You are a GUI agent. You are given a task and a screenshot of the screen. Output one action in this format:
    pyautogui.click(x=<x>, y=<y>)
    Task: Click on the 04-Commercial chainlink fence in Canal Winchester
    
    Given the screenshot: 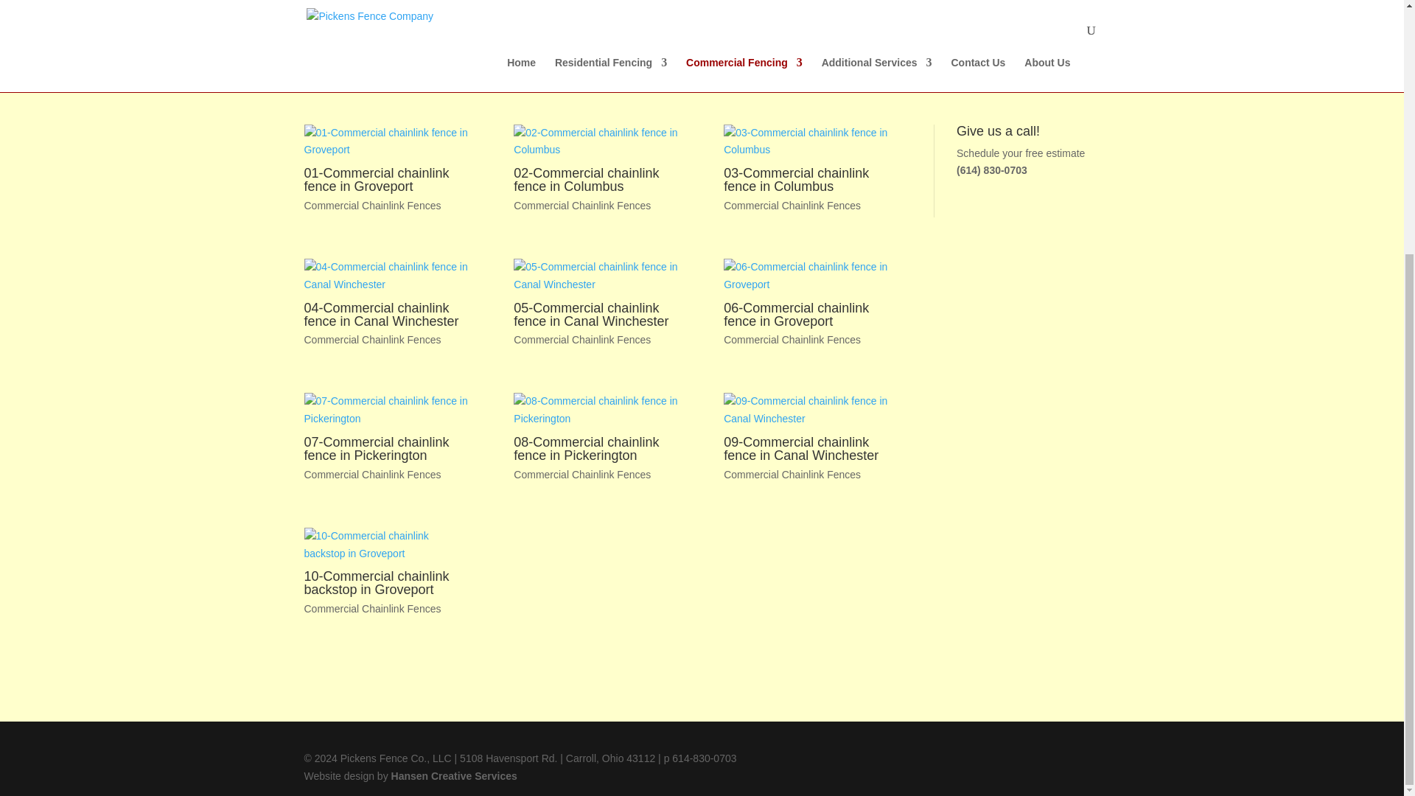 What is the action you would take?
    pyautogui.click(x=381, y=315)
    